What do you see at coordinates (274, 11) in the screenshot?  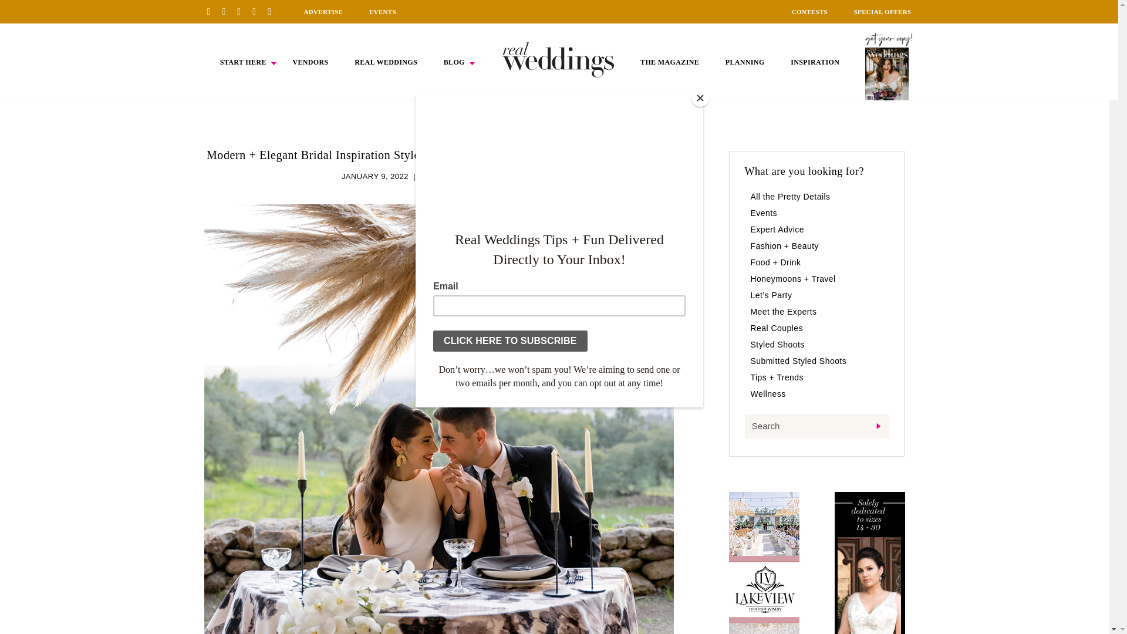 I see `YouTube` at bounding box center [274, 11].